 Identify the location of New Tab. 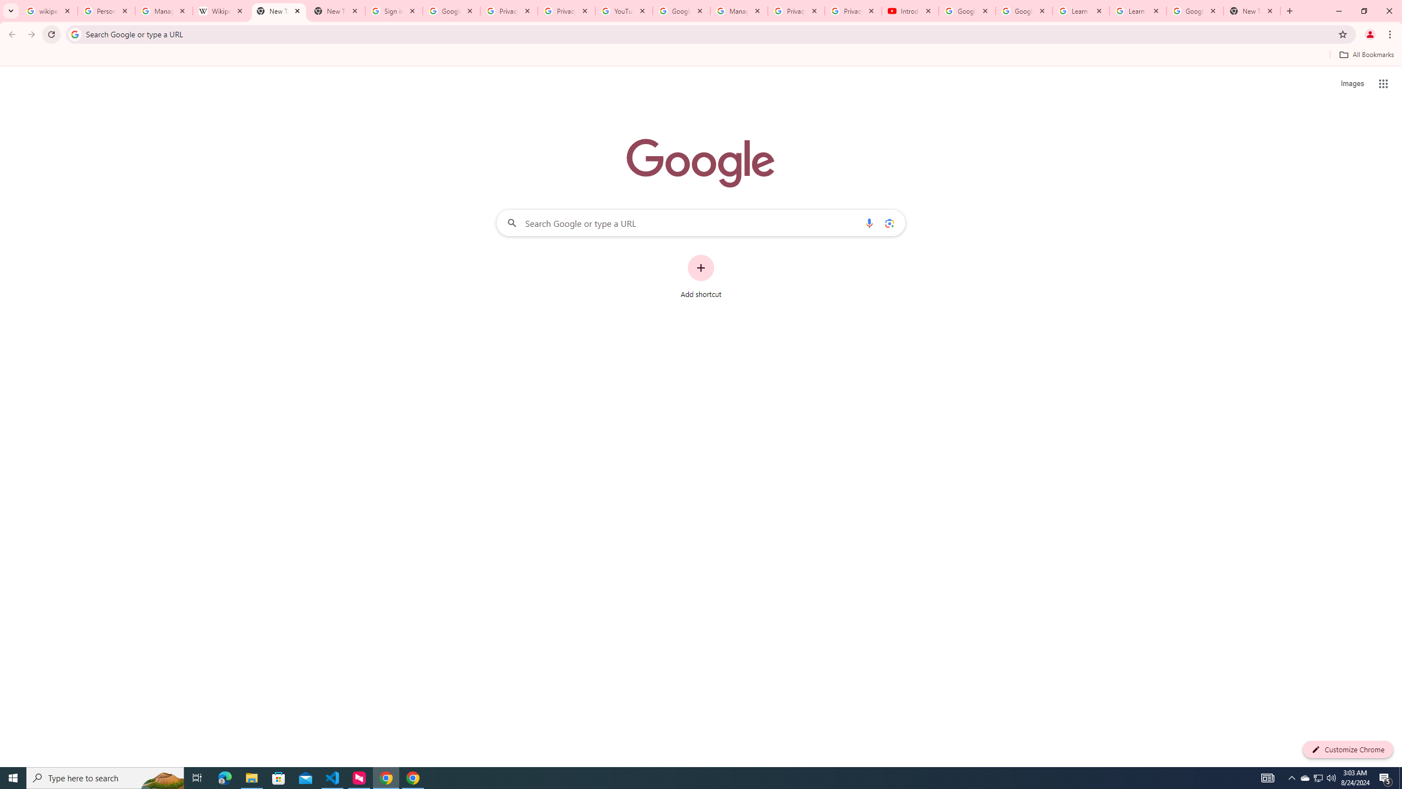
(1252, 11).